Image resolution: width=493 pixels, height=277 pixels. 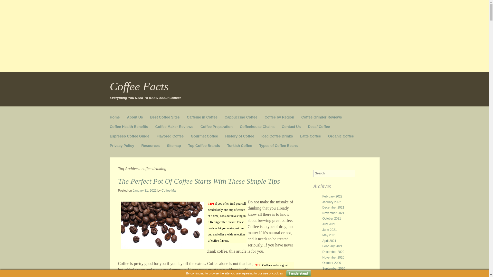 What do you see at coordinates (199, 181) in the screenshot?
I see `Permalink` at bounding box center [199, 181].